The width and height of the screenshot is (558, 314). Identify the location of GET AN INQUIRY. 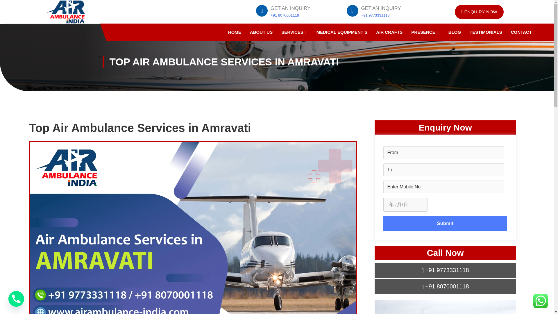
(381, 8).